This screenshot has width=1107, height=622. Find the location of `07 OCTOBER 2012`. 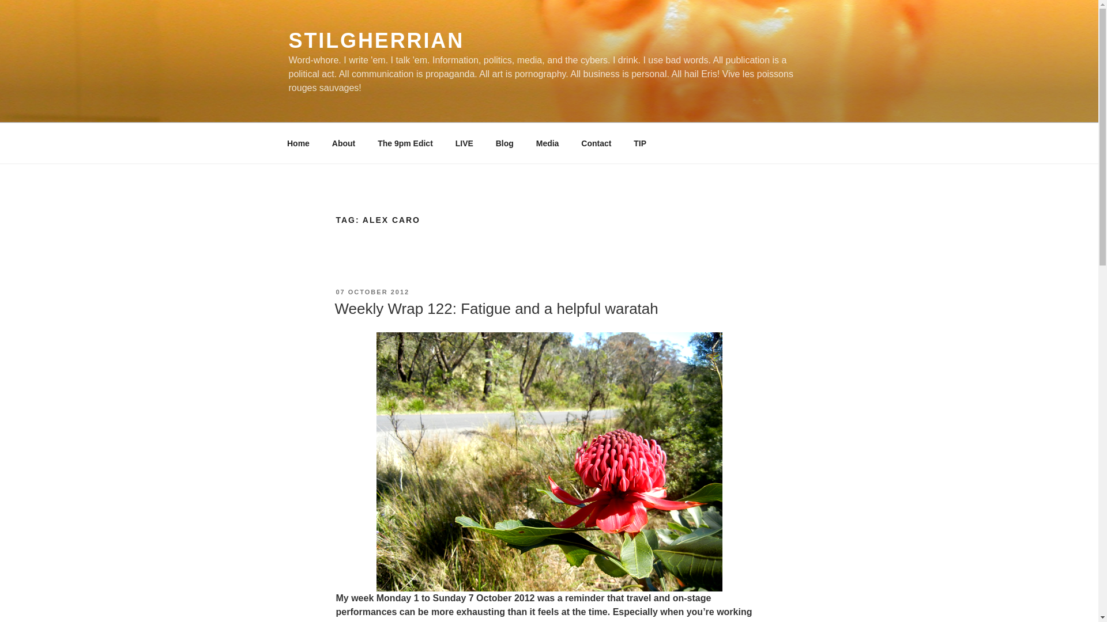

07 OCTOBER 2012 is located at coordinates (372, 292).